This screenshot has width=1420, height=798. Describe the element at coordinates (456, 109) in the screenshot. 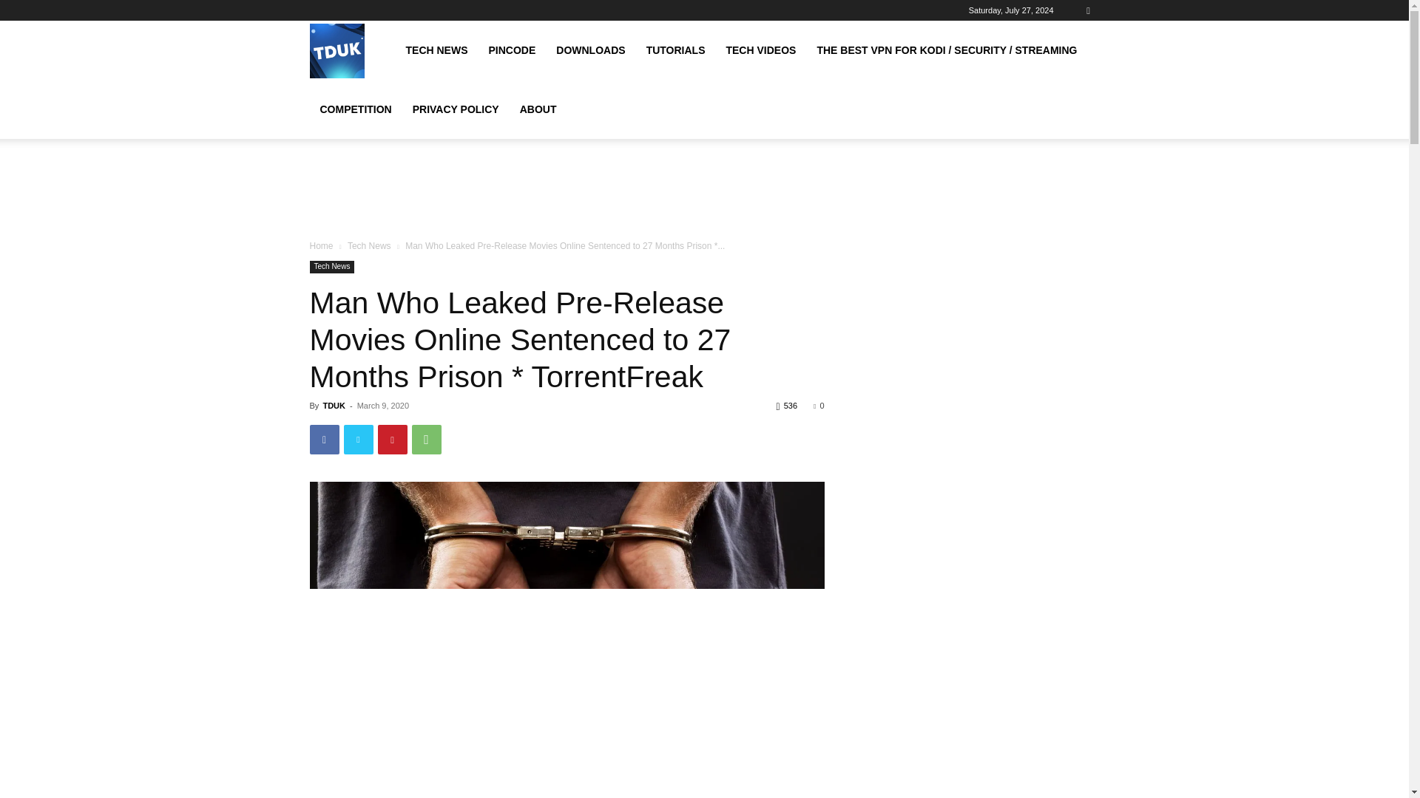

I see `PRIVACY POLICY` at that location.